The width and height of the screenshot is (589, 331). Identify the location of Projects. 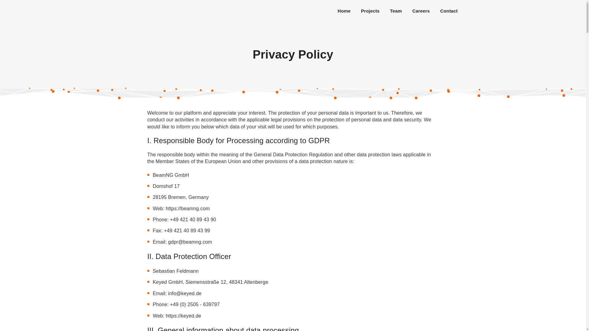
(370, 11).